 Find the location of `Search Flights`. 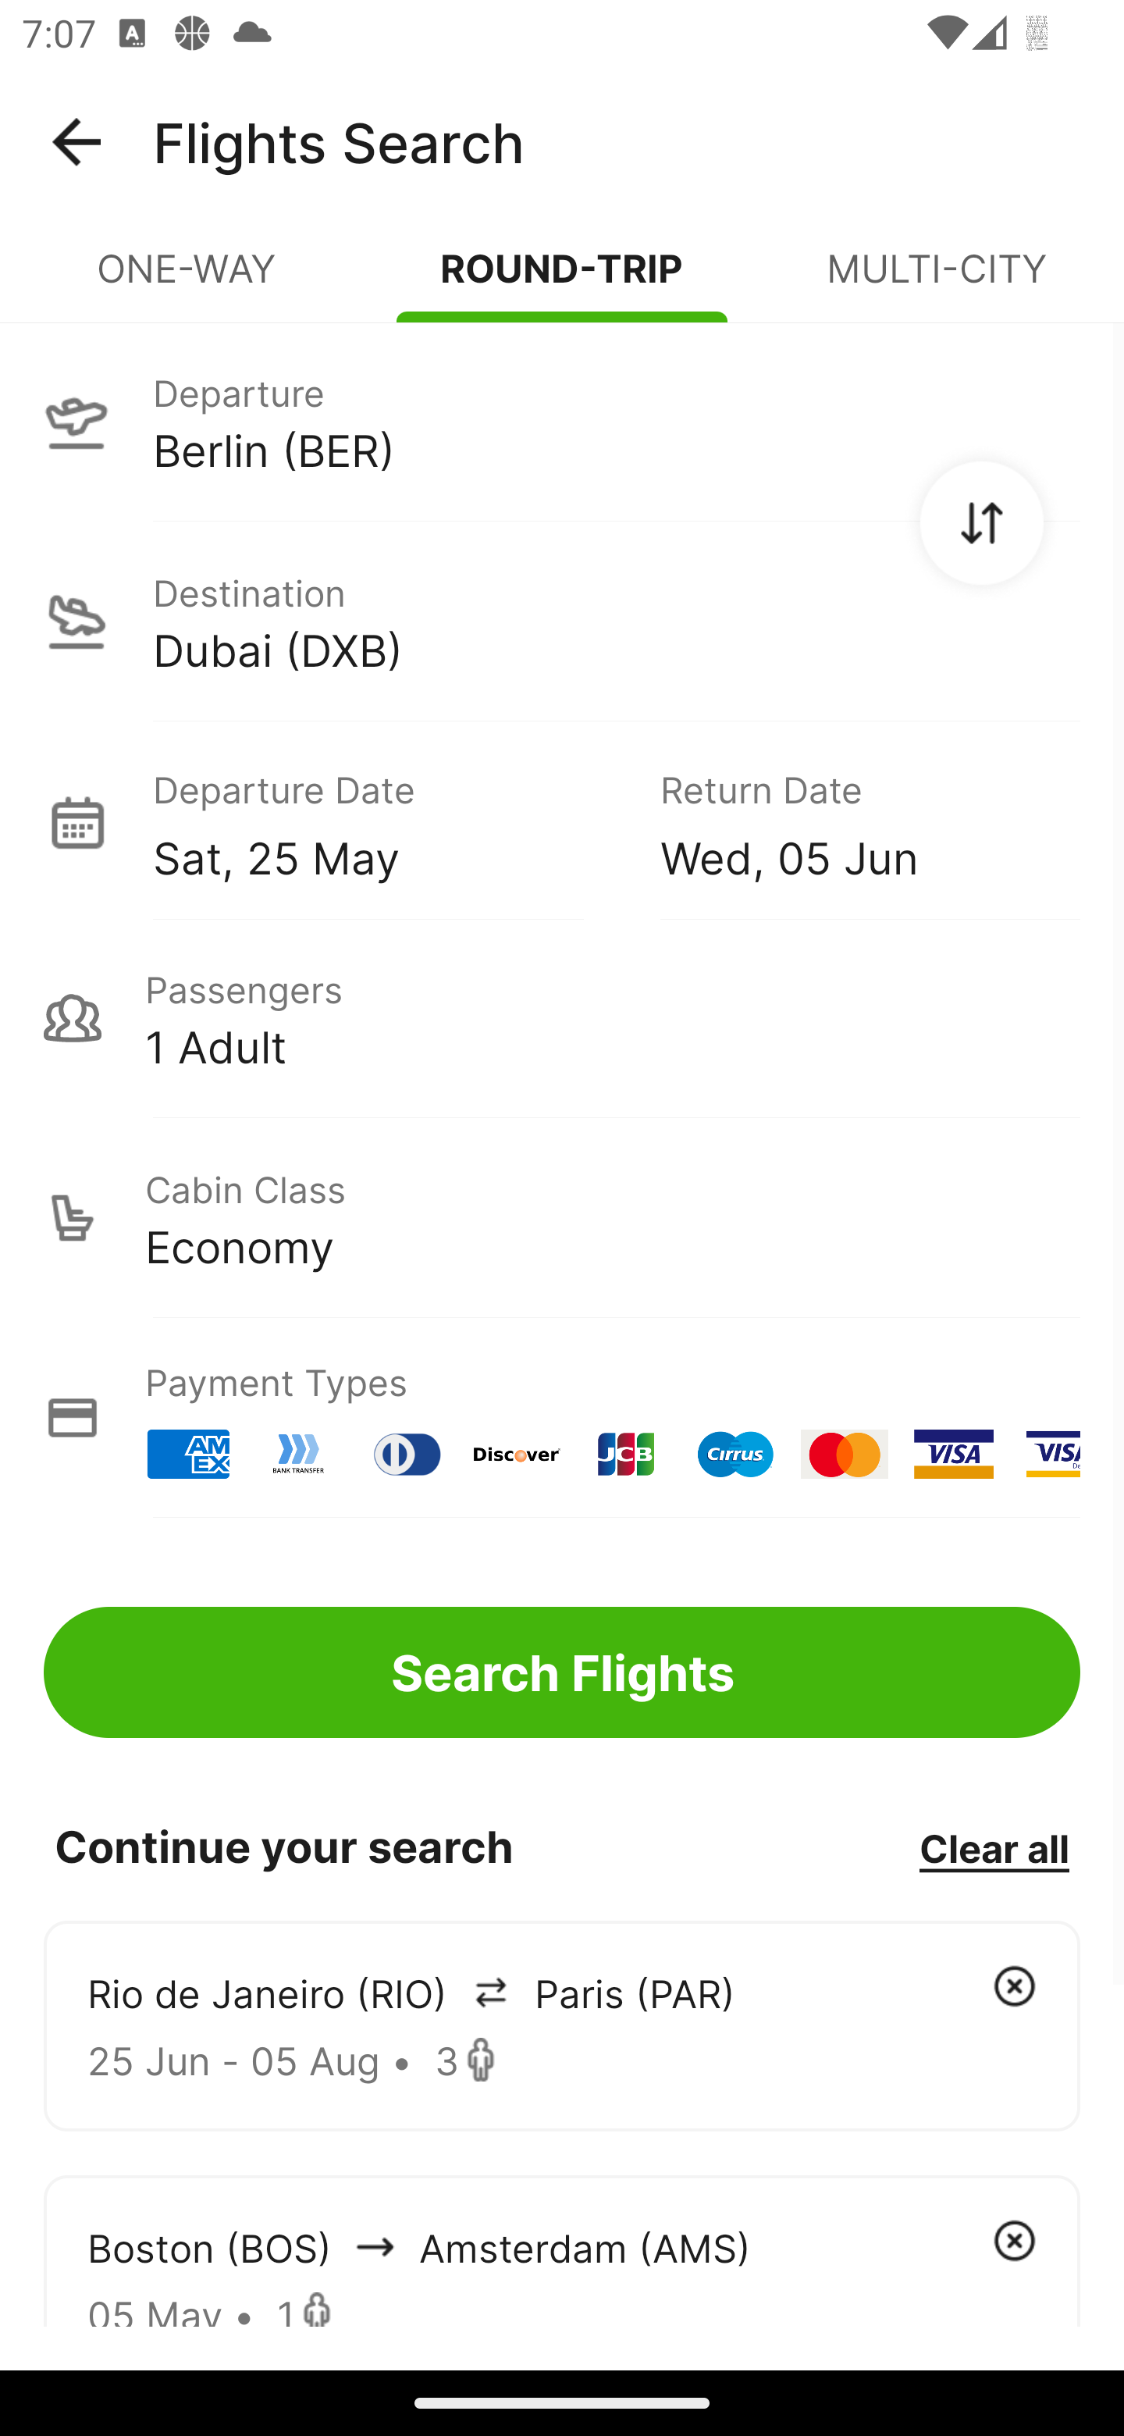

Search Flights is located at coordinates (562, 1672).